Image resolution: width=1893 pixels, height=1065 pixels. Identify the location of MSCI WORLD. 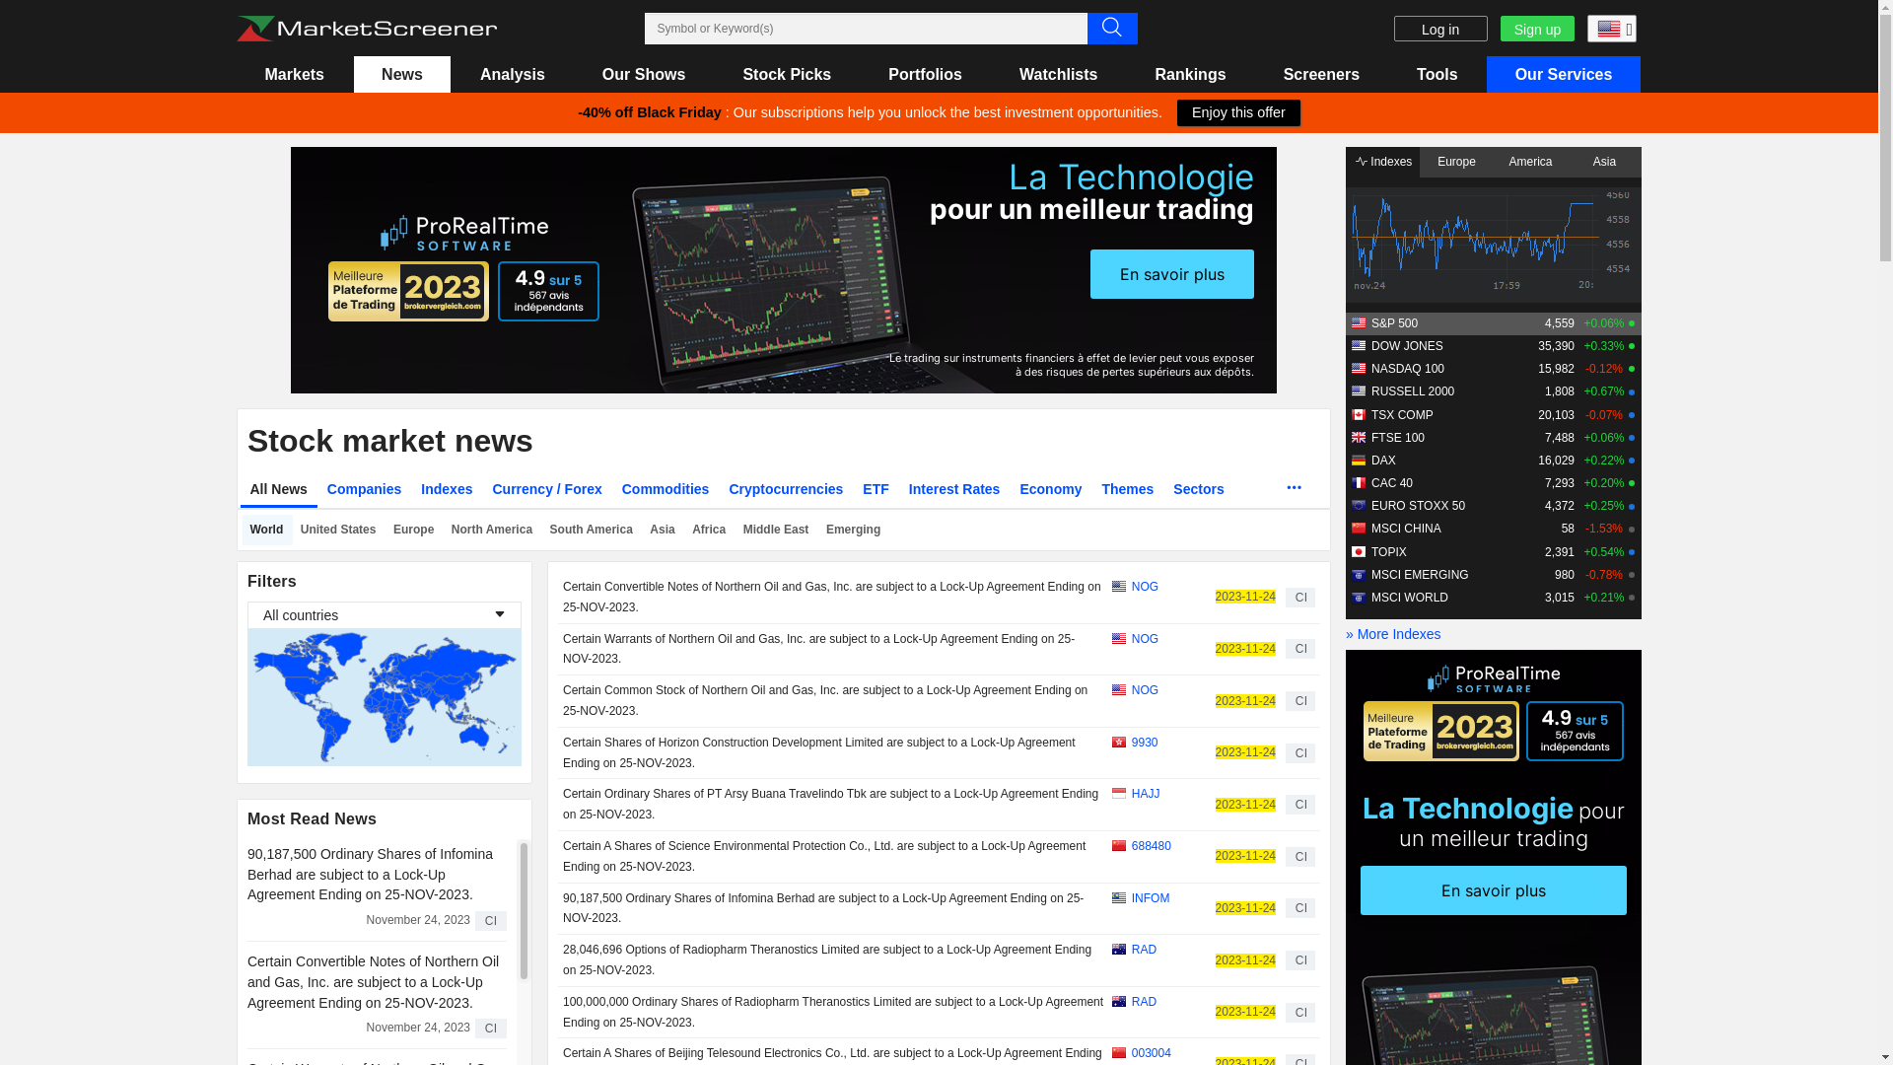
(1410, 598).